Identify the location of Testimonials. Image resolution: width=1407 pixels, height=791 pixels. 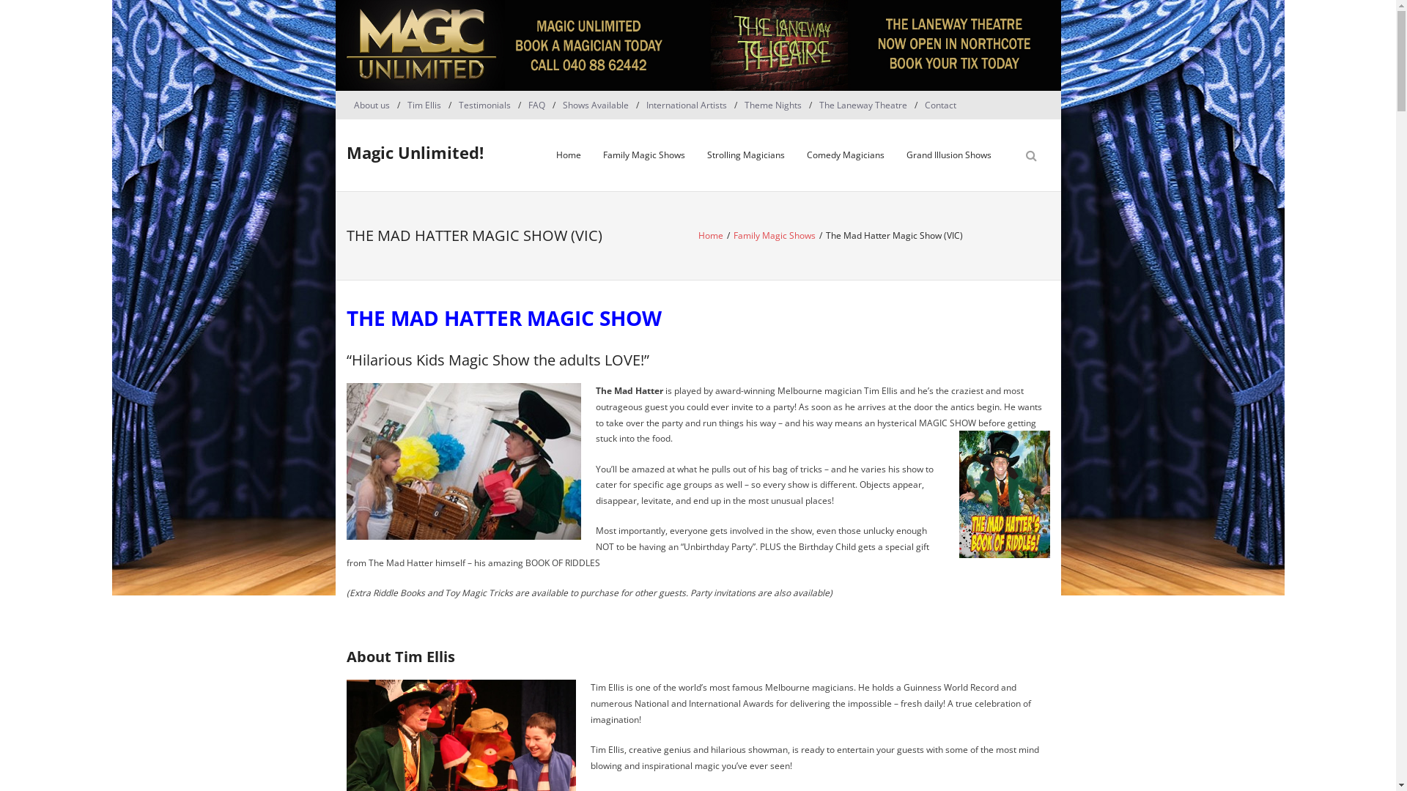
(485, 105).